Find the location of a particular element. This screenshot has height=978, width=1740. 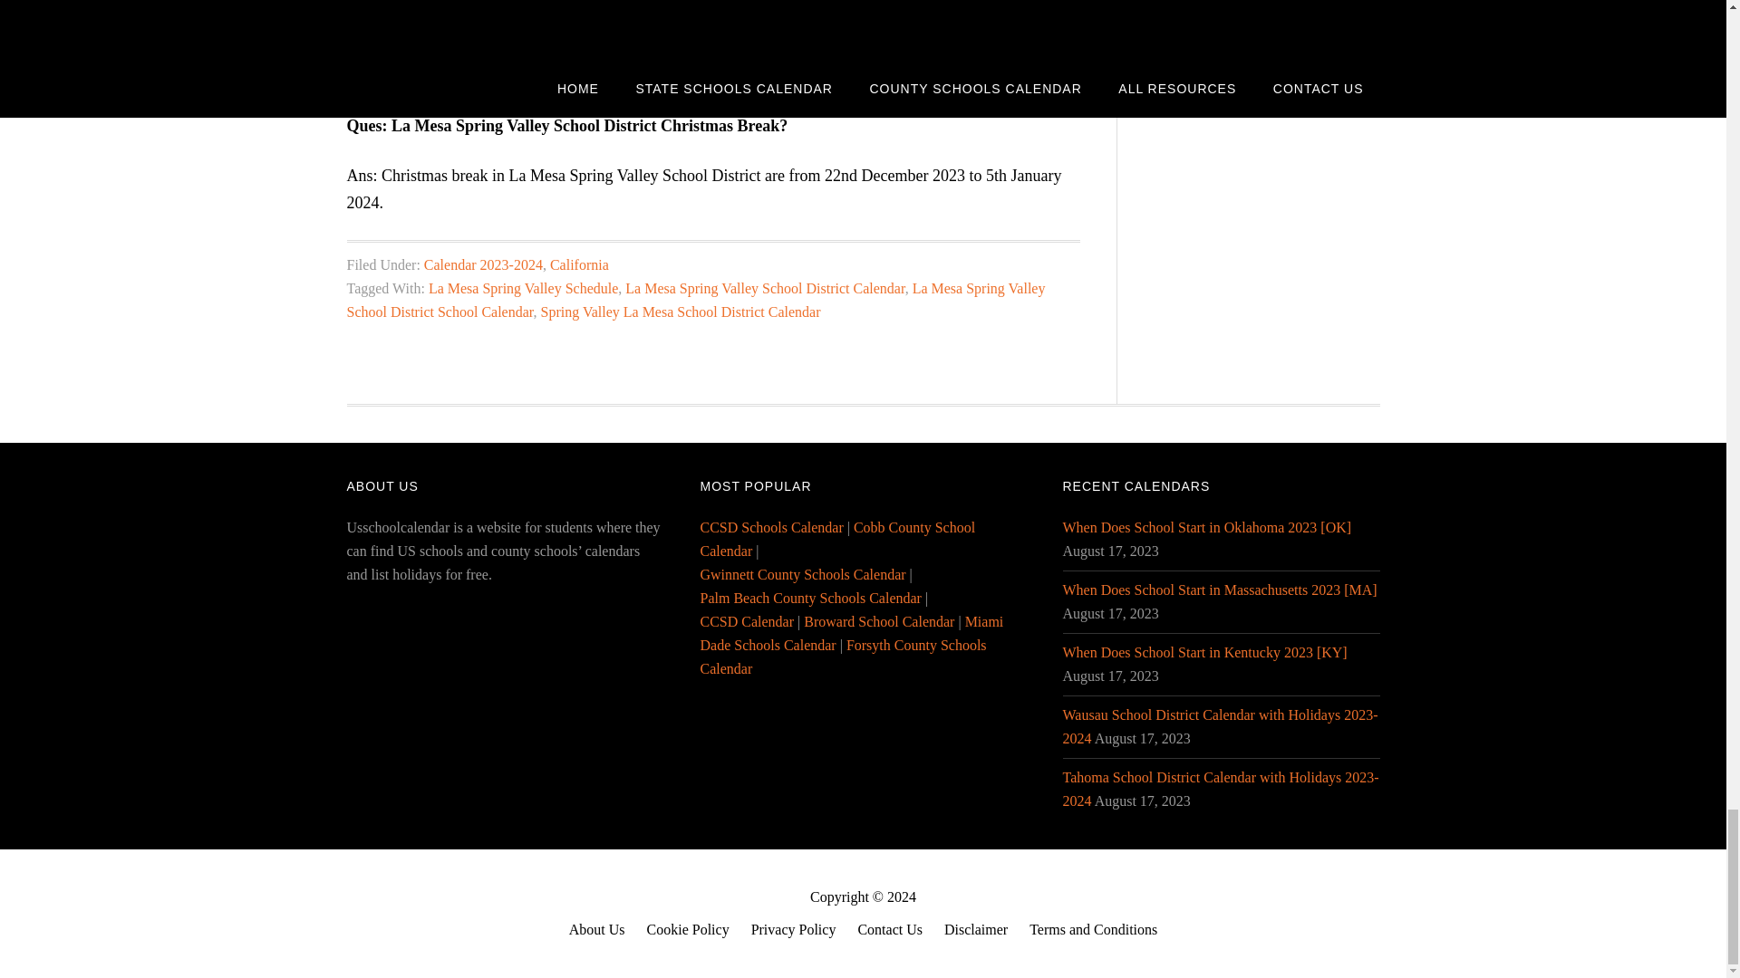

La Mesa Spring Valley Schedule is located at coordinates (522, 288).